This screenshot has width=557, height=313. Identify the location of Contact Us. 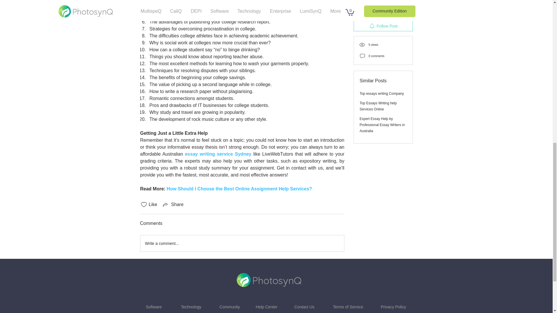
(304, 307).